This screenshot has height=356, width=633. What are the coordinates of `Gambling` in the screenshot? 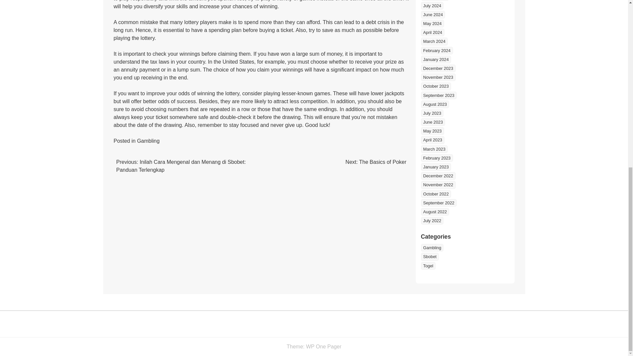 It's located at (432, 247).